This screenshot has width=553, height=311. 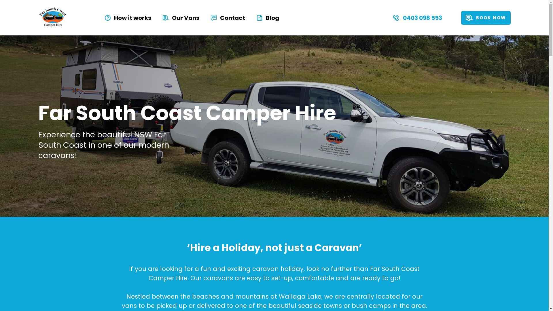 I want to click on Our Vans, so click(x=181, y=18).